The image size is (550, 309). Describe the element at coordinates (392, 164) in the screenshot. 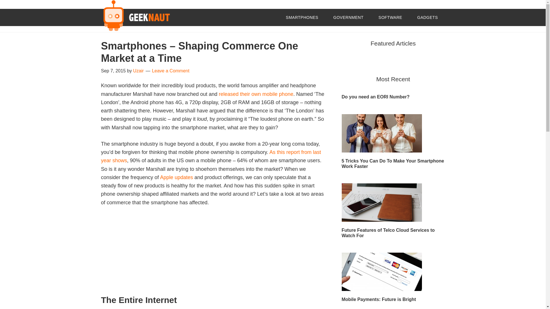

I see `5 Tricks You Can Do To Make Your Smartphone Work Faster` at that location.